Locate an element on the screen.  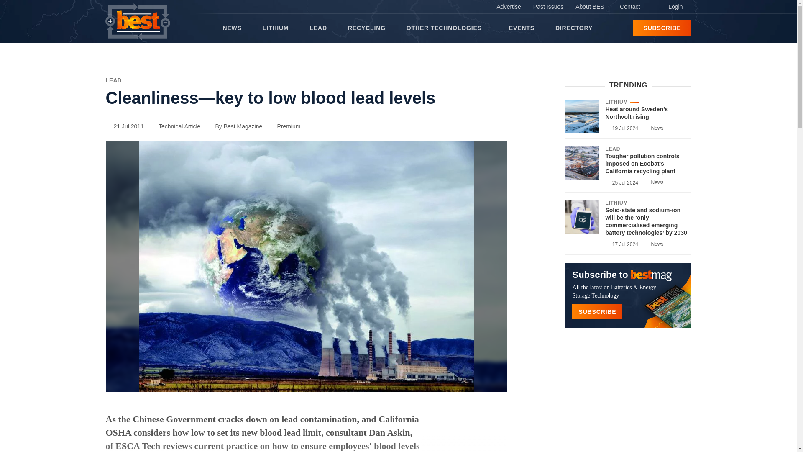
RECYCLING is located at coordinates (366, 28).